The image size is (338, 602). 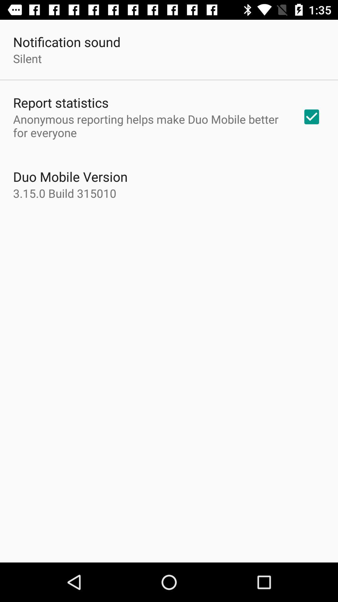 I want to click on turn on icon above silent icon, so click(x=67, y=42).